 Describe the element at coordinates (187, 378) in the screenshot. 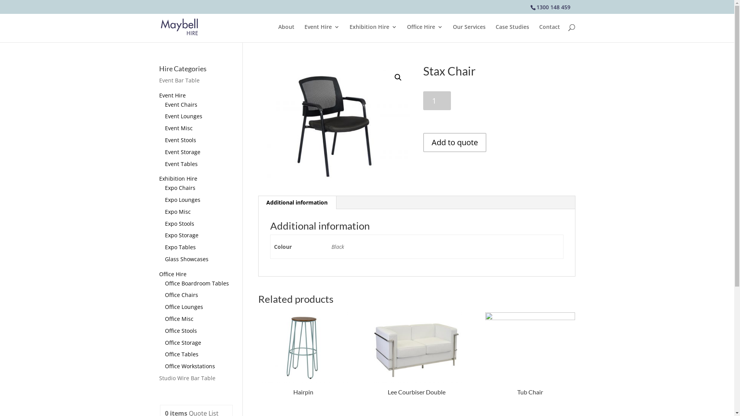

I see `Studio Wire Bar Table` at that location.